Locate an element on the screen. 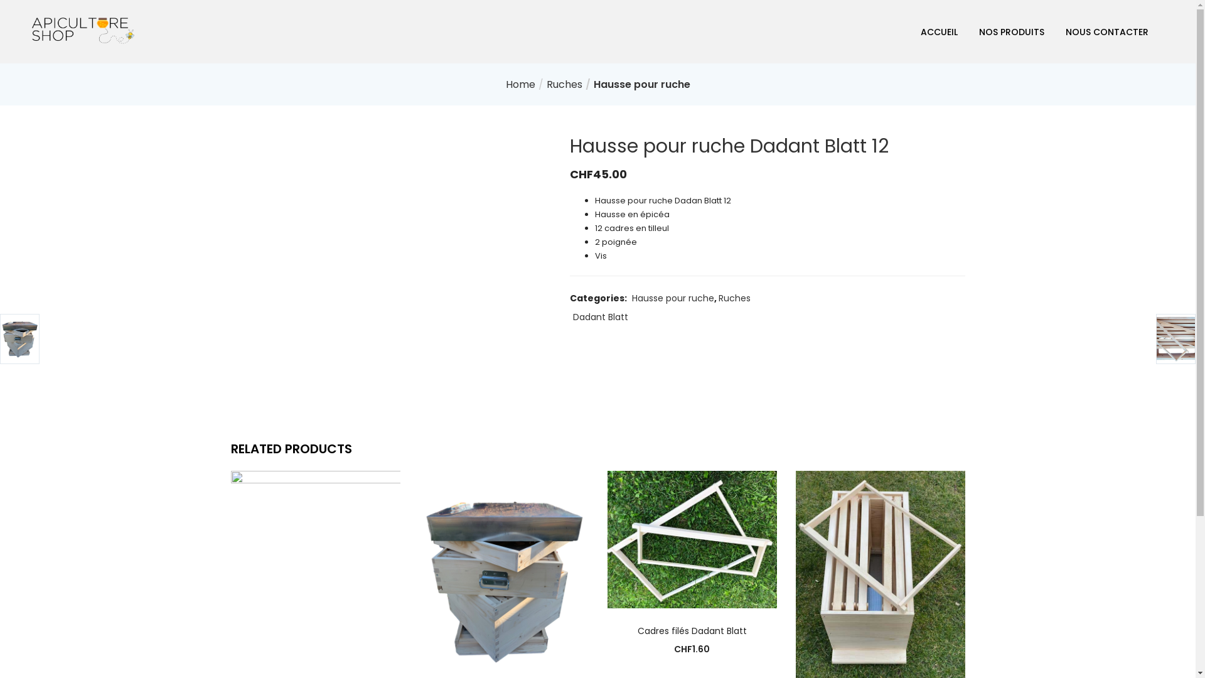 This screenshot has height=678, width=1205. Ruches is located at coordinates (734, 298).